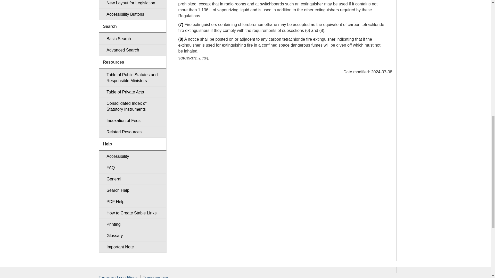  What do you see at coordinates (133, 14) in the screenshot?
I see `Accessibility Buttons` at bounding box center [133, 14].